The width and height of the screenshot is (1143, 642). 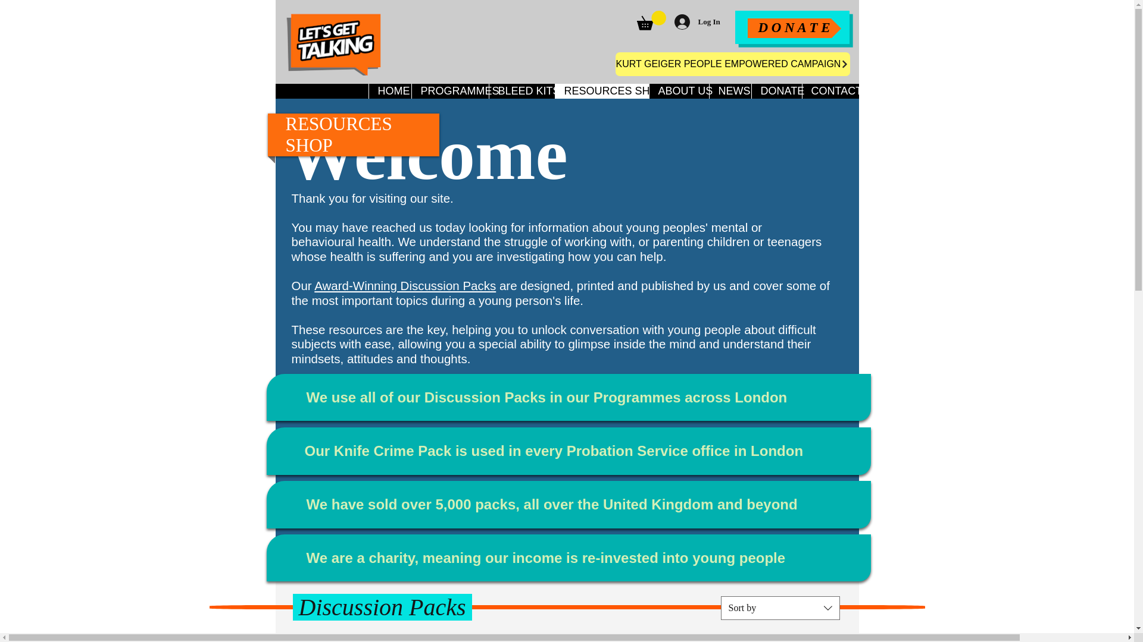 What do you see at coordinates (779, 608) in the screenshot?
I see `Sort by` at bounding box center [779, 608].